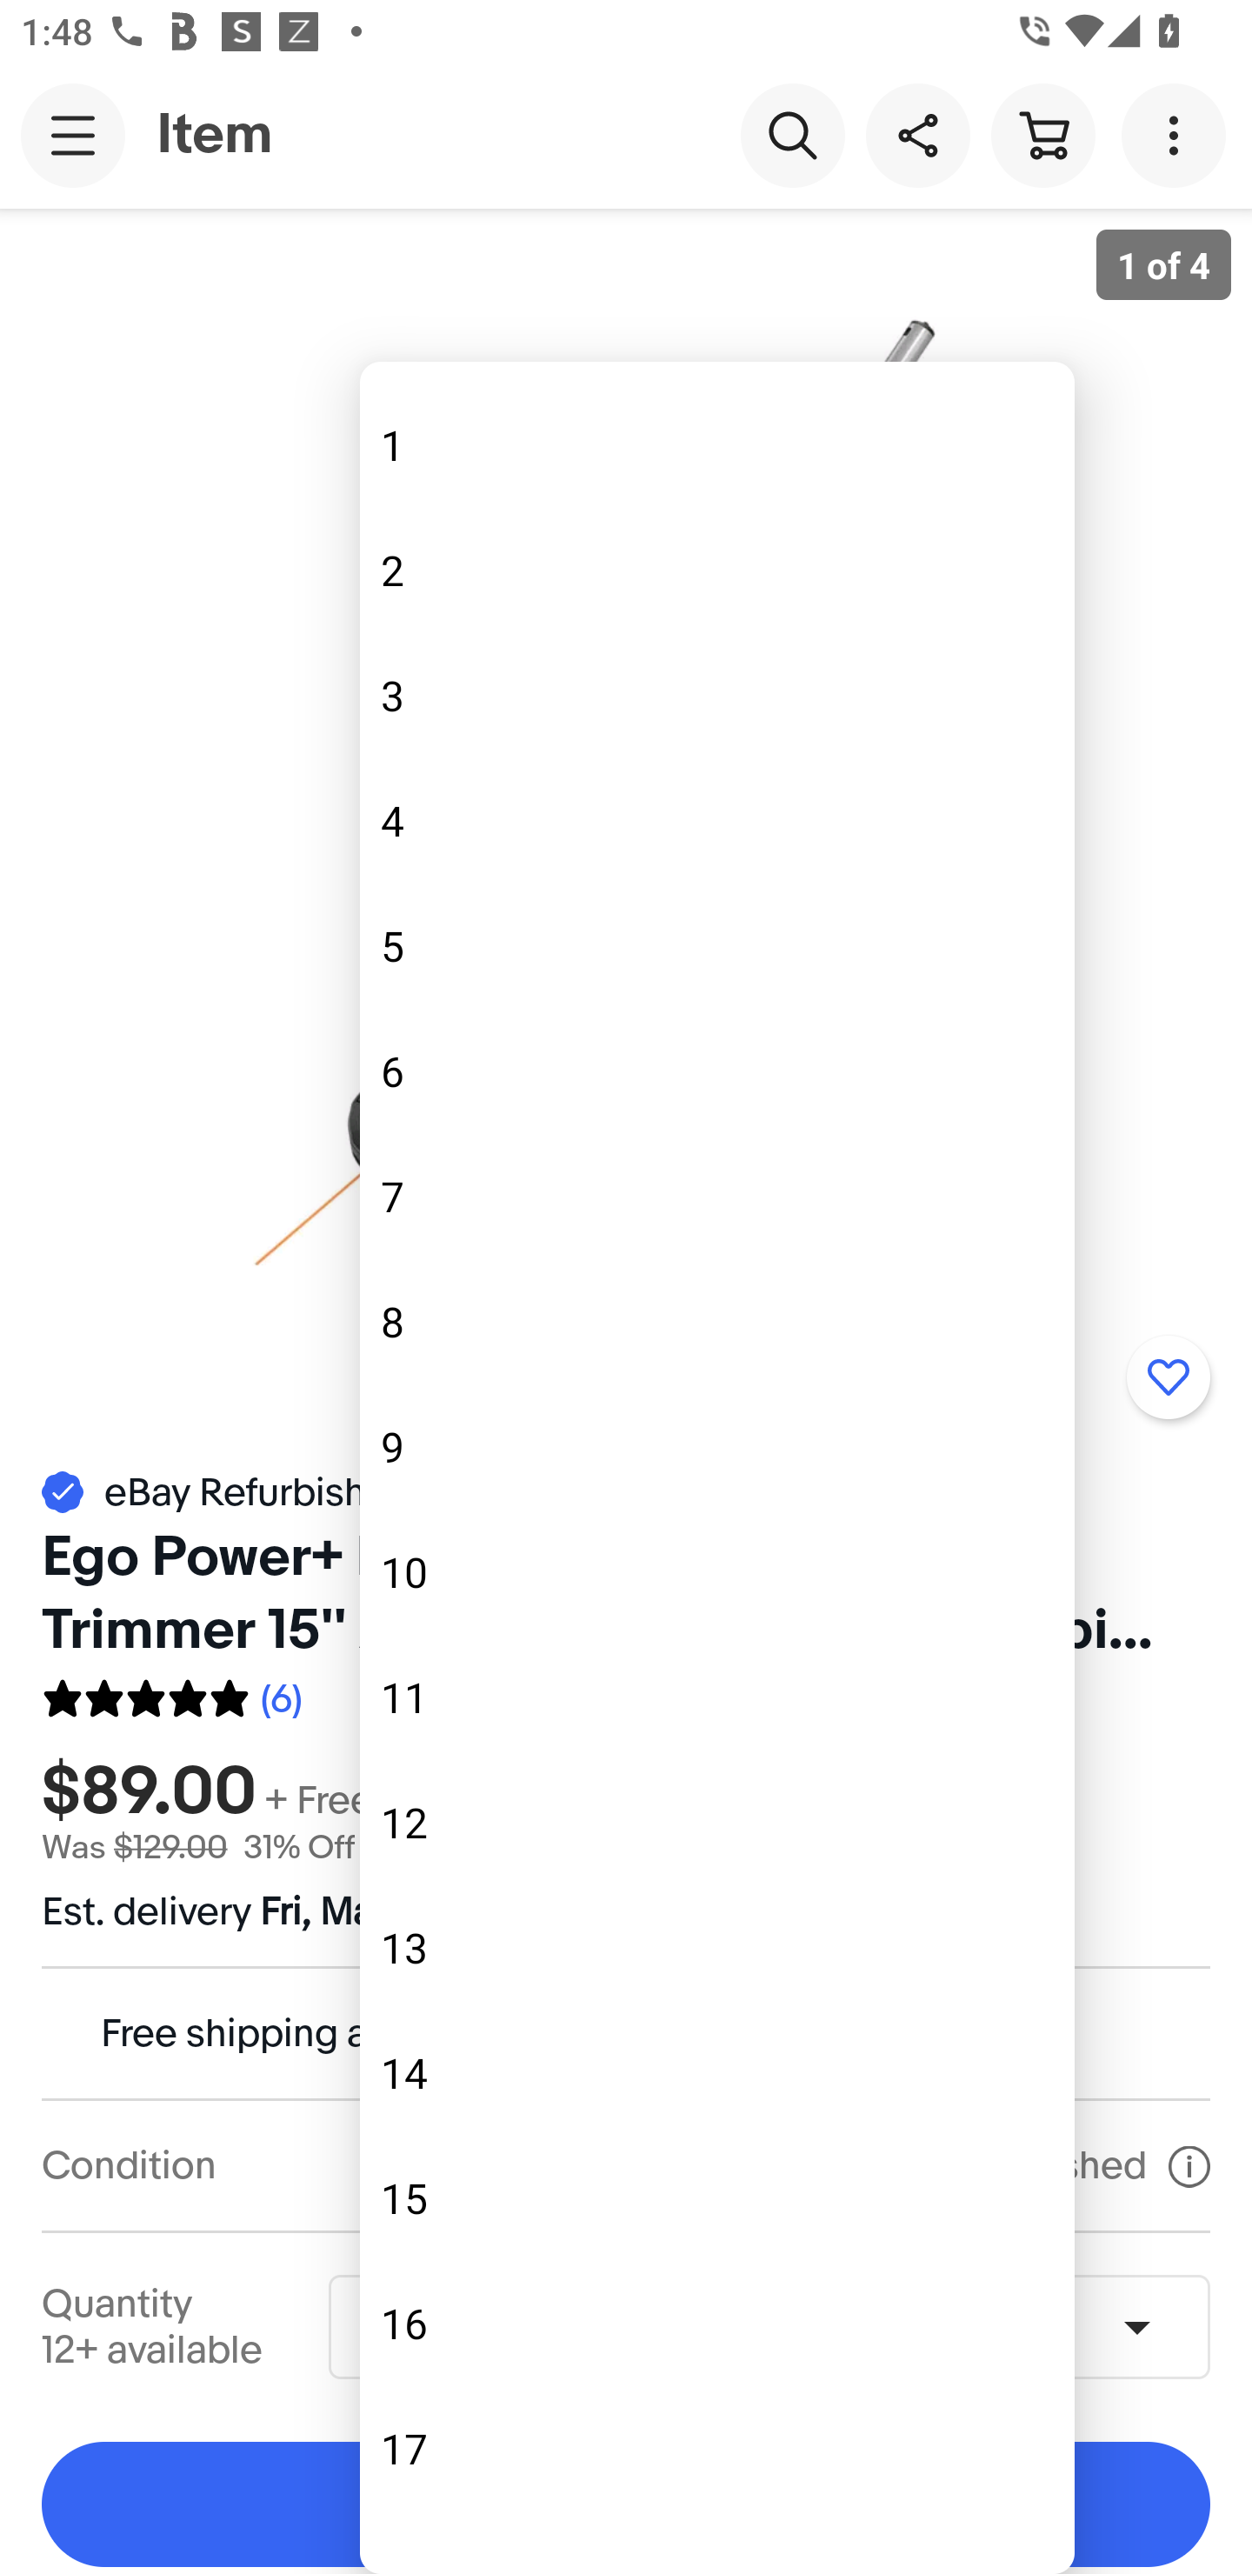 The width and height of the screenshot is (1252, 2574). What do you see at coordinates (716, 1697) in the screenshot?
I see `11` at bounding box center [716, 1697].